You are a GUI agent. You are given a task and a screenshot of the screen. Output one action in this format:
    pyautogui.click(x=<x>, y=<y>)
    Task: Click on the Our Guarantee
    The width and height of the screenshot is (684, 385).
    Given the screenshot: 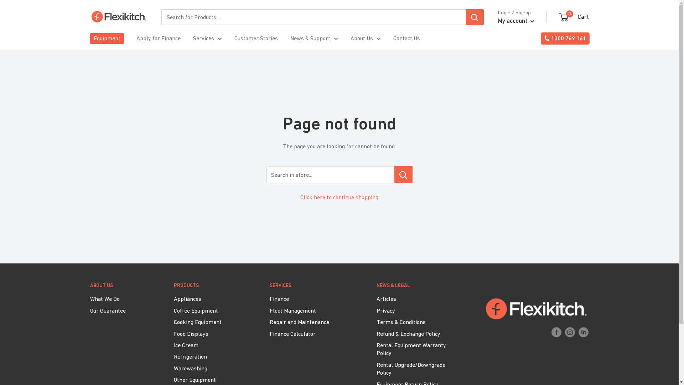 What is the action you would take?
    pyautogui.click(x=119, y=310)
    